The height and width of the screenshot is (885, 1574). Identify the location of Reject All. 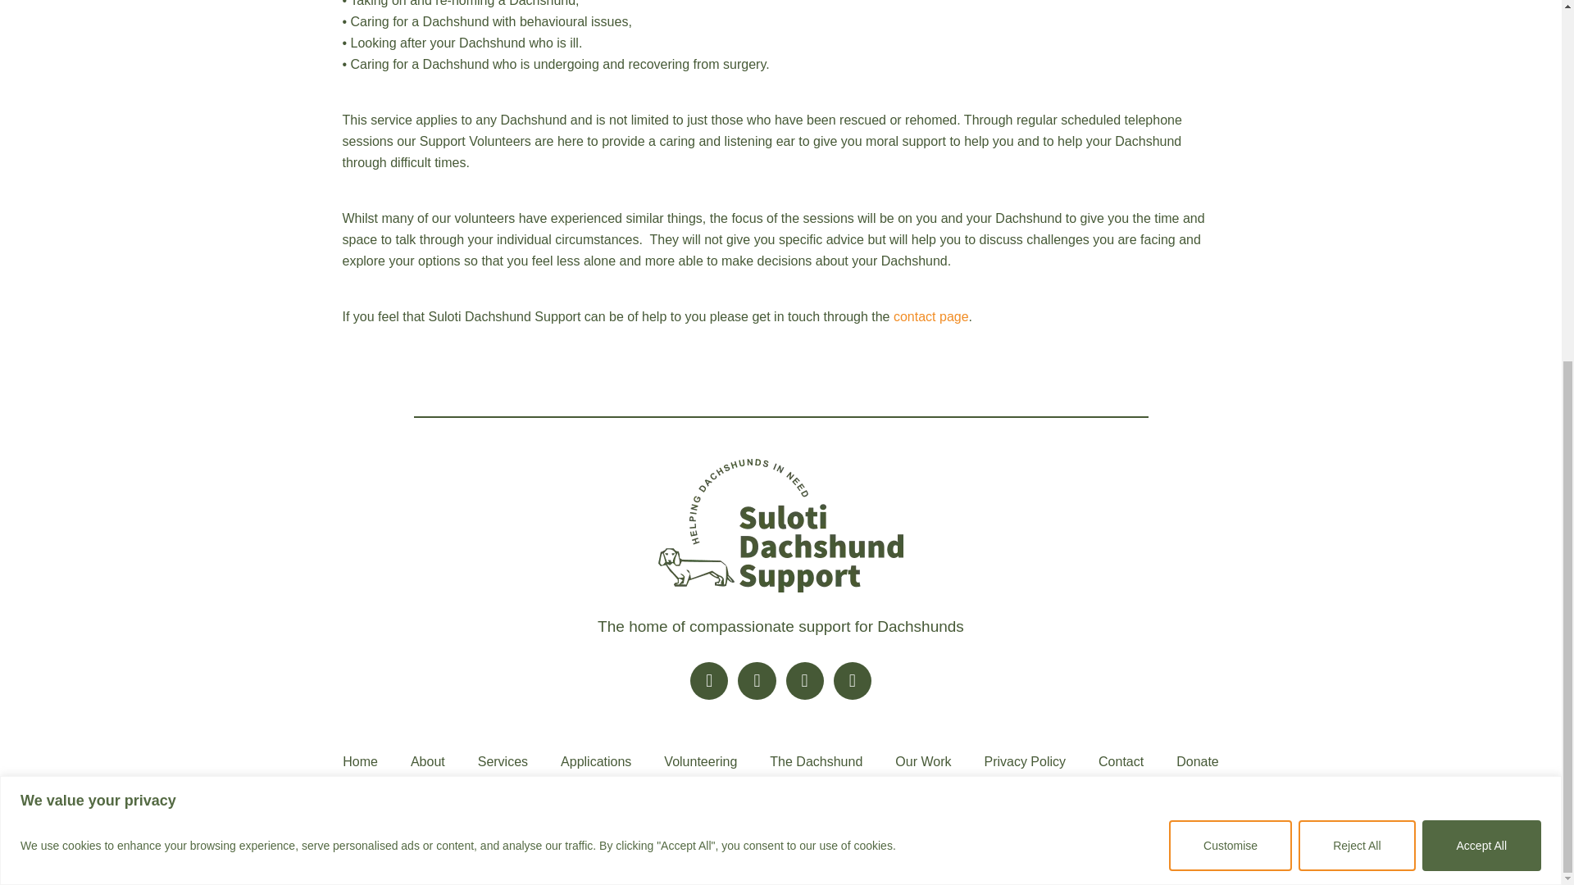
(1357, 241).